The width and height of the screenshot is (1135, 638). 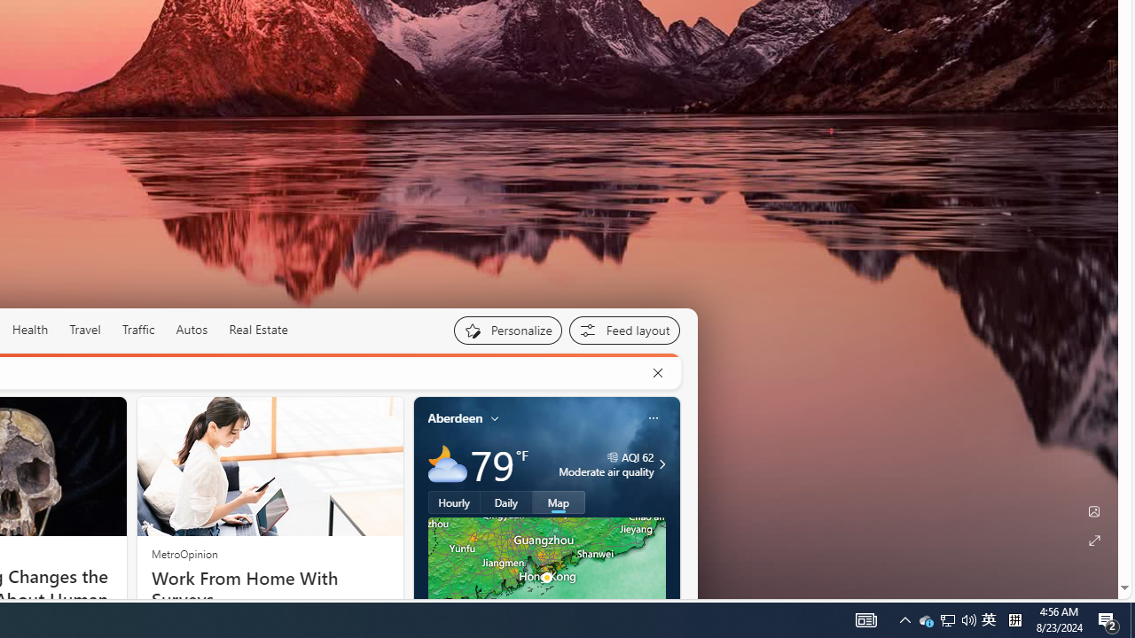 What do you see at coordinates (270, 588) in the screenshot?
I see `Work From Home With Surveys` at bounding box center [270, 588].